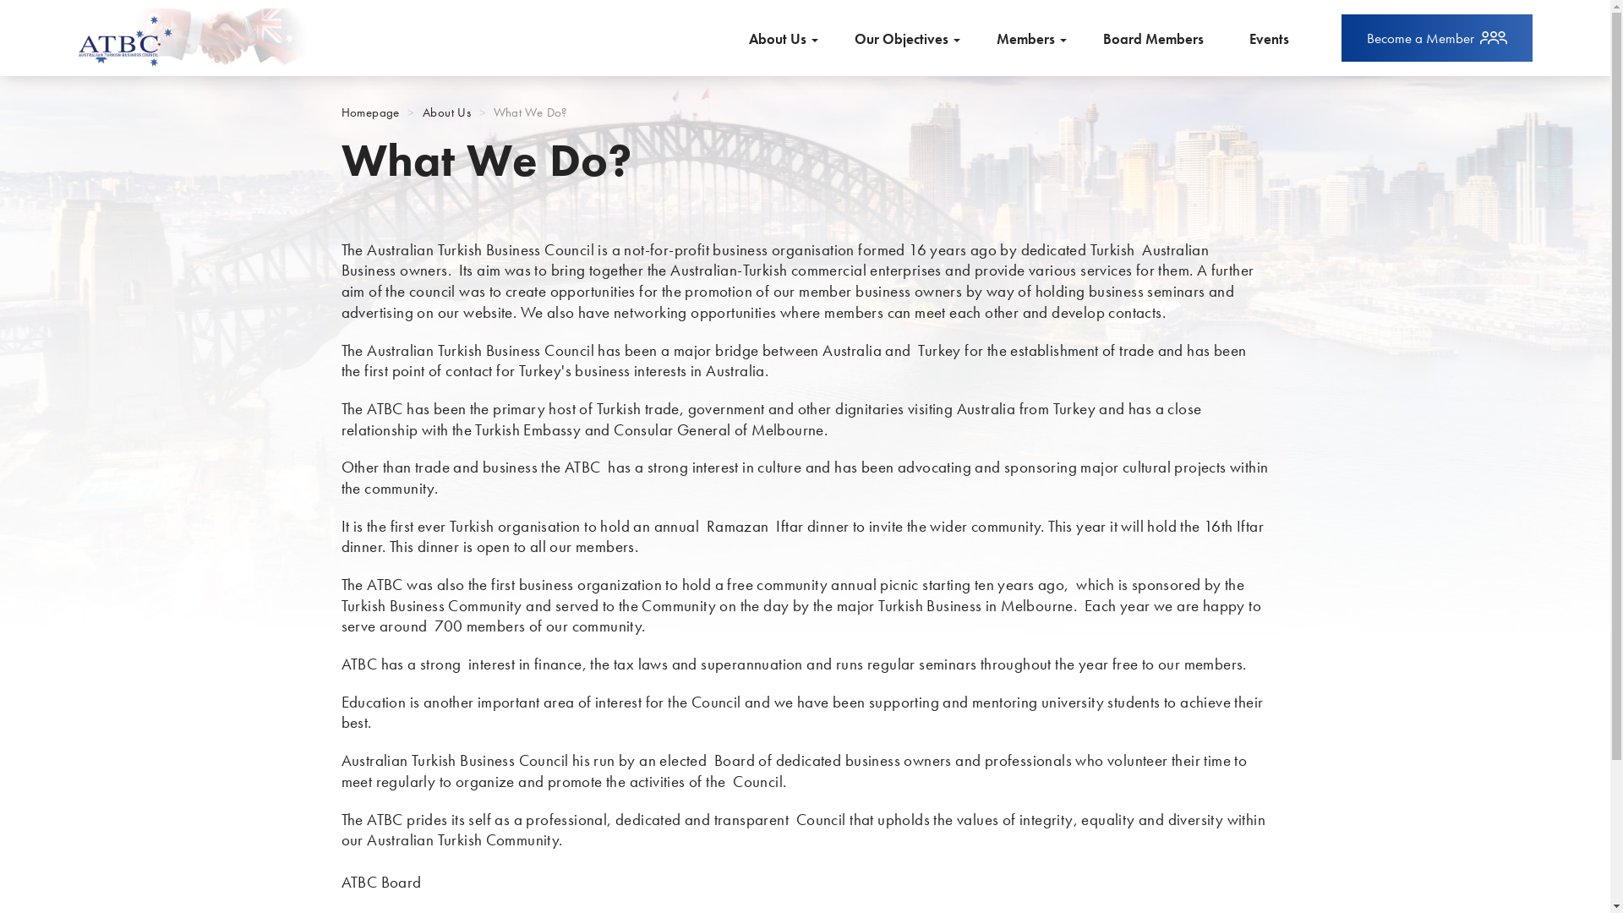  What do you see at coordinates (370, 112) in the screenshot?
I see `Homepage` at bounding box center [370, 112].